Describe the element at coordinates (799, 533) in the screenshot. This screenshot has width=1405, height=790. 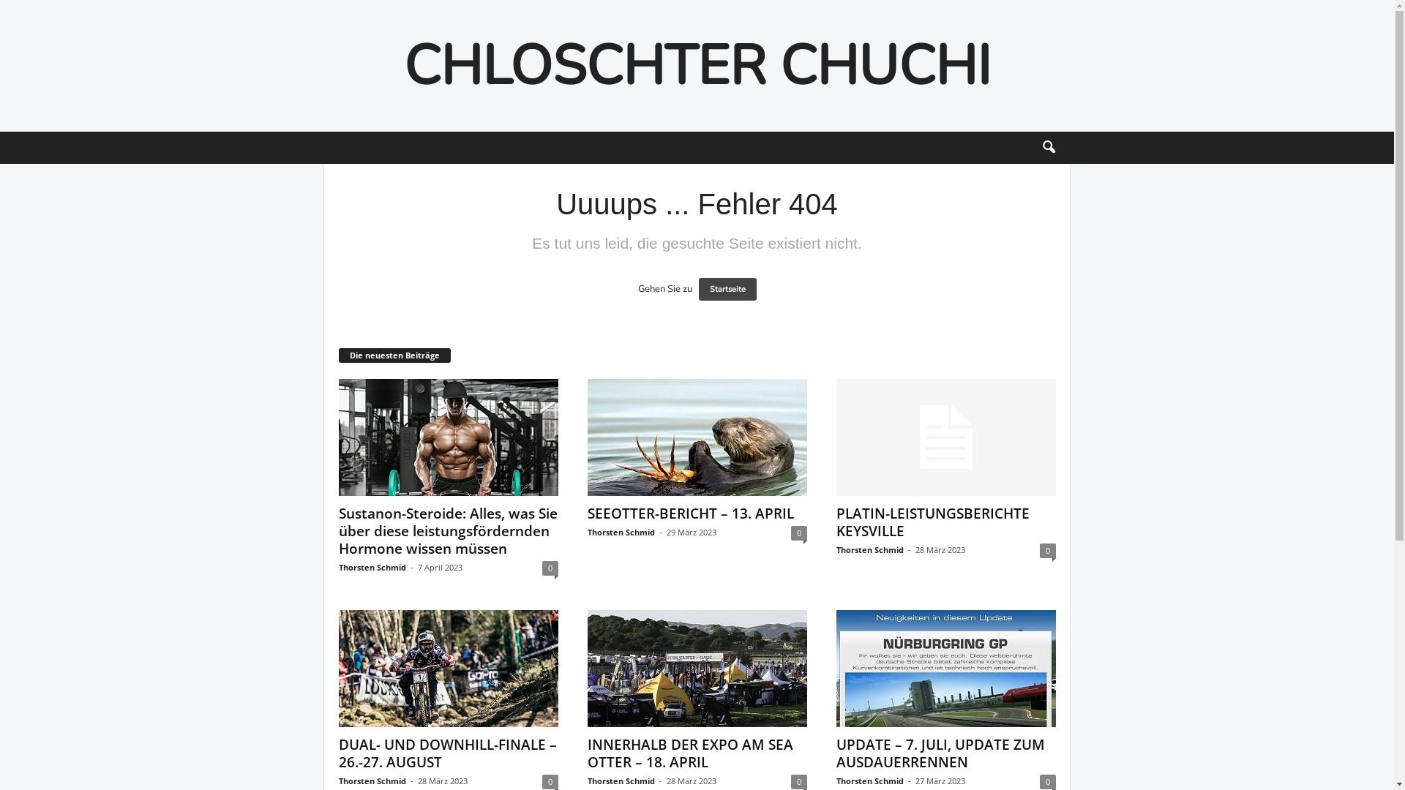
I see `0` at that location.